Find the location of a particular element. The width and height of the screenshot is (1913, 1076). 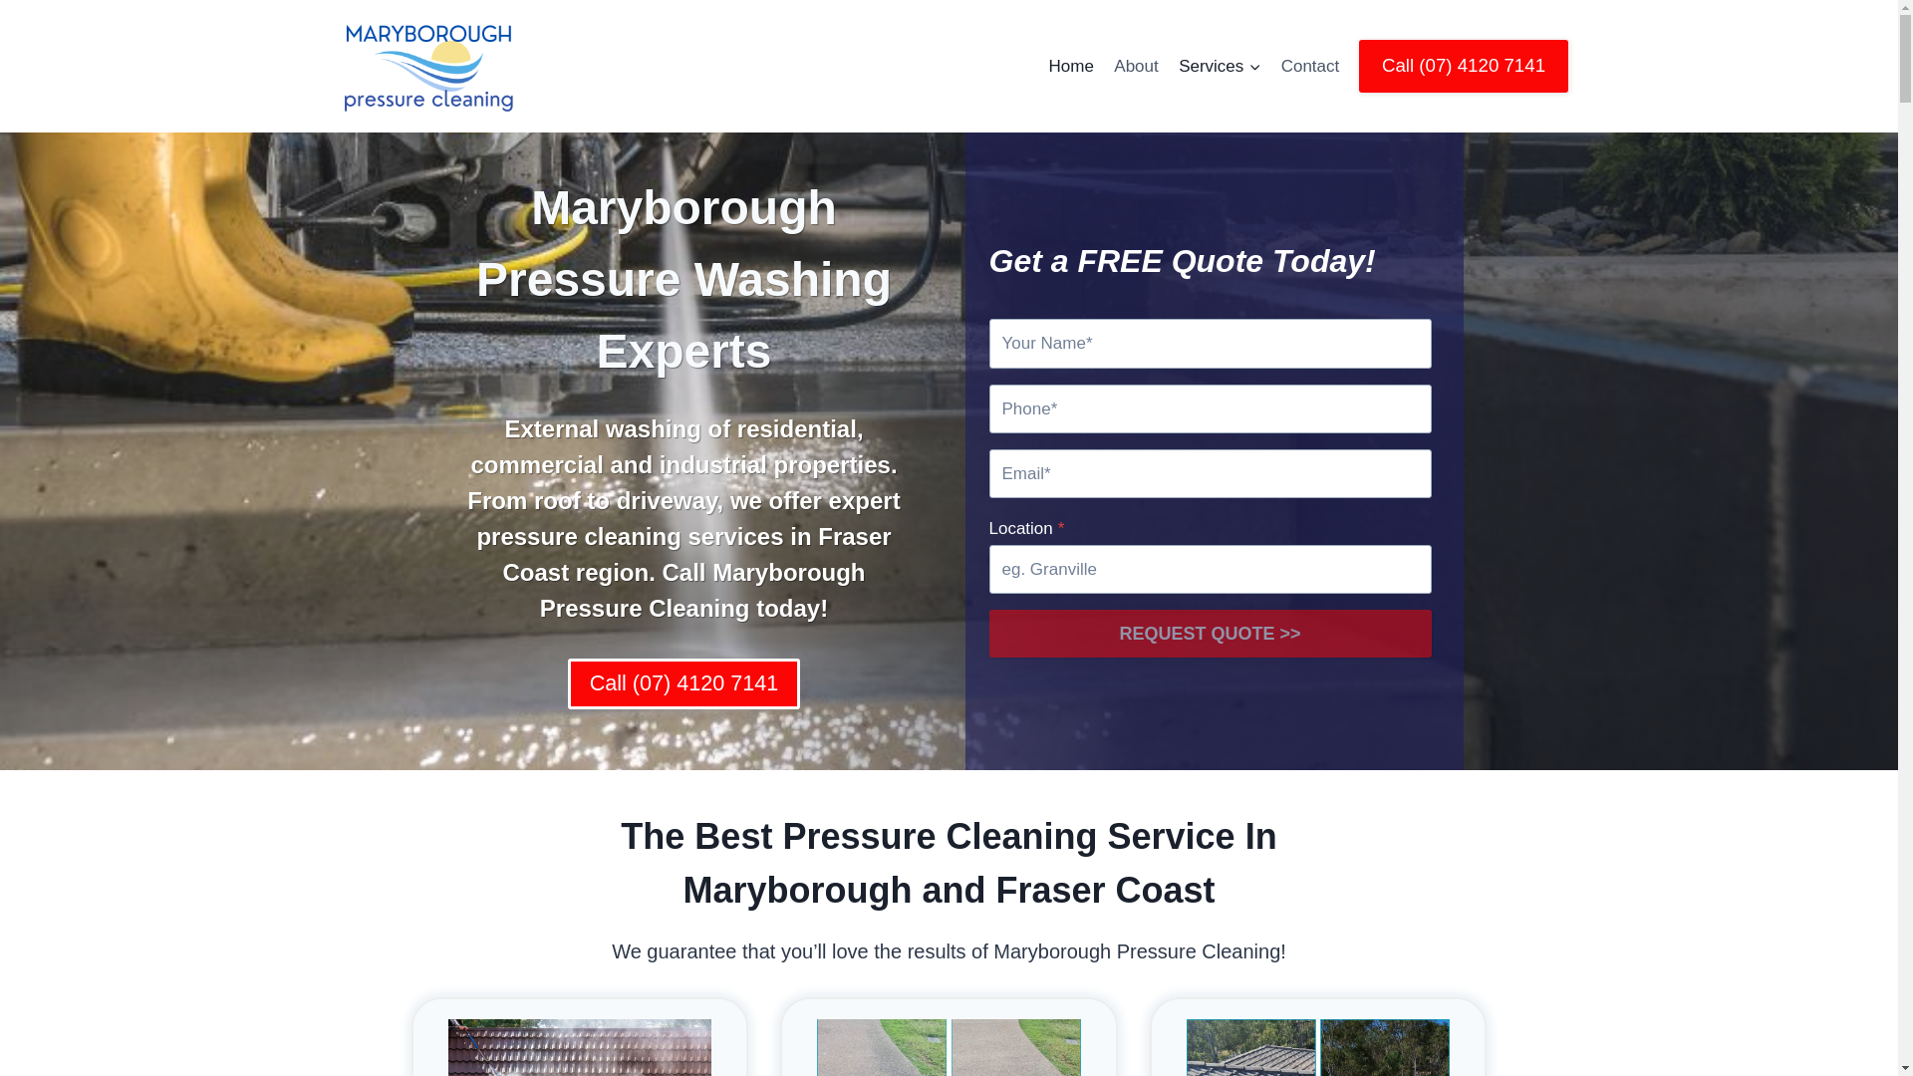

Home is located at coordinates (1070, 66).